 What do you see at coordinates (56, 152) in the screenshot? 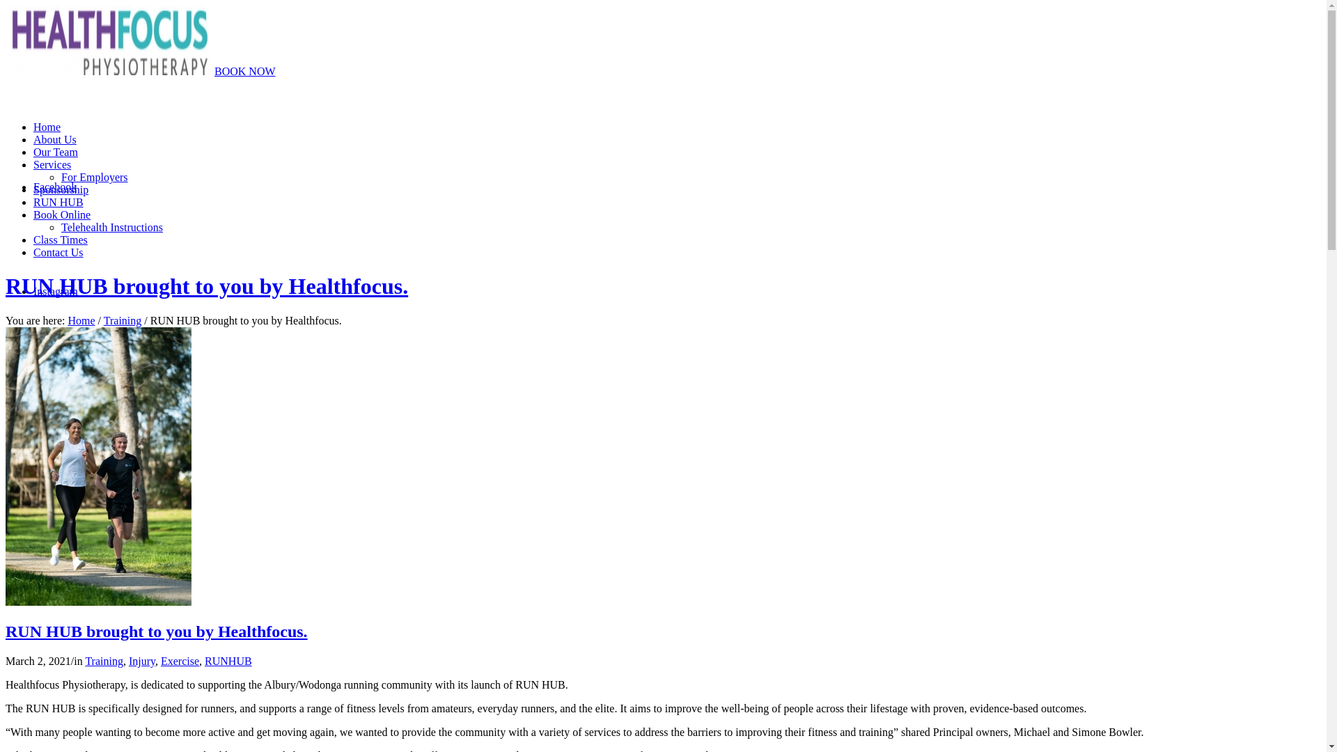
I see `Our Team` at bounding box center [56, 152].